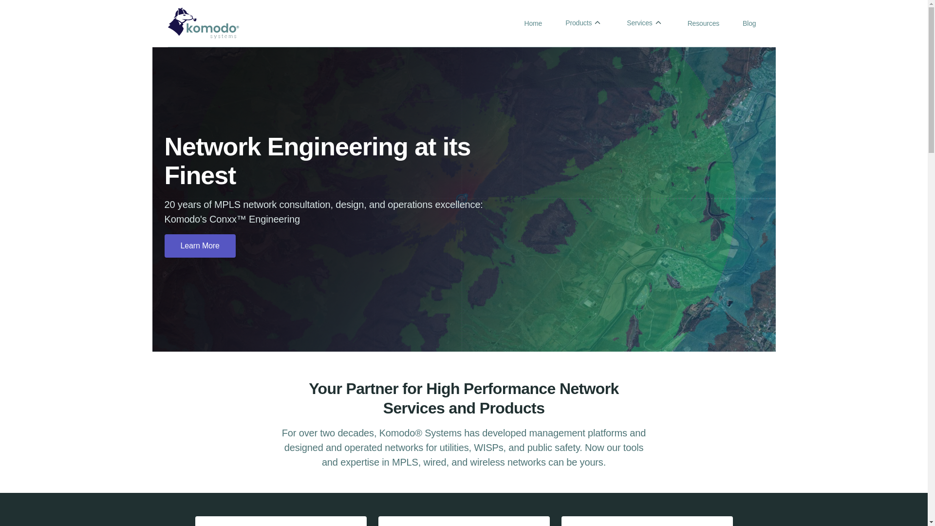 Image resolution: width=935 pixels, height=526 pixels. Describe the element at coordinates (203, 23) in the screenshot. I see `Komodo Eye` at that location.